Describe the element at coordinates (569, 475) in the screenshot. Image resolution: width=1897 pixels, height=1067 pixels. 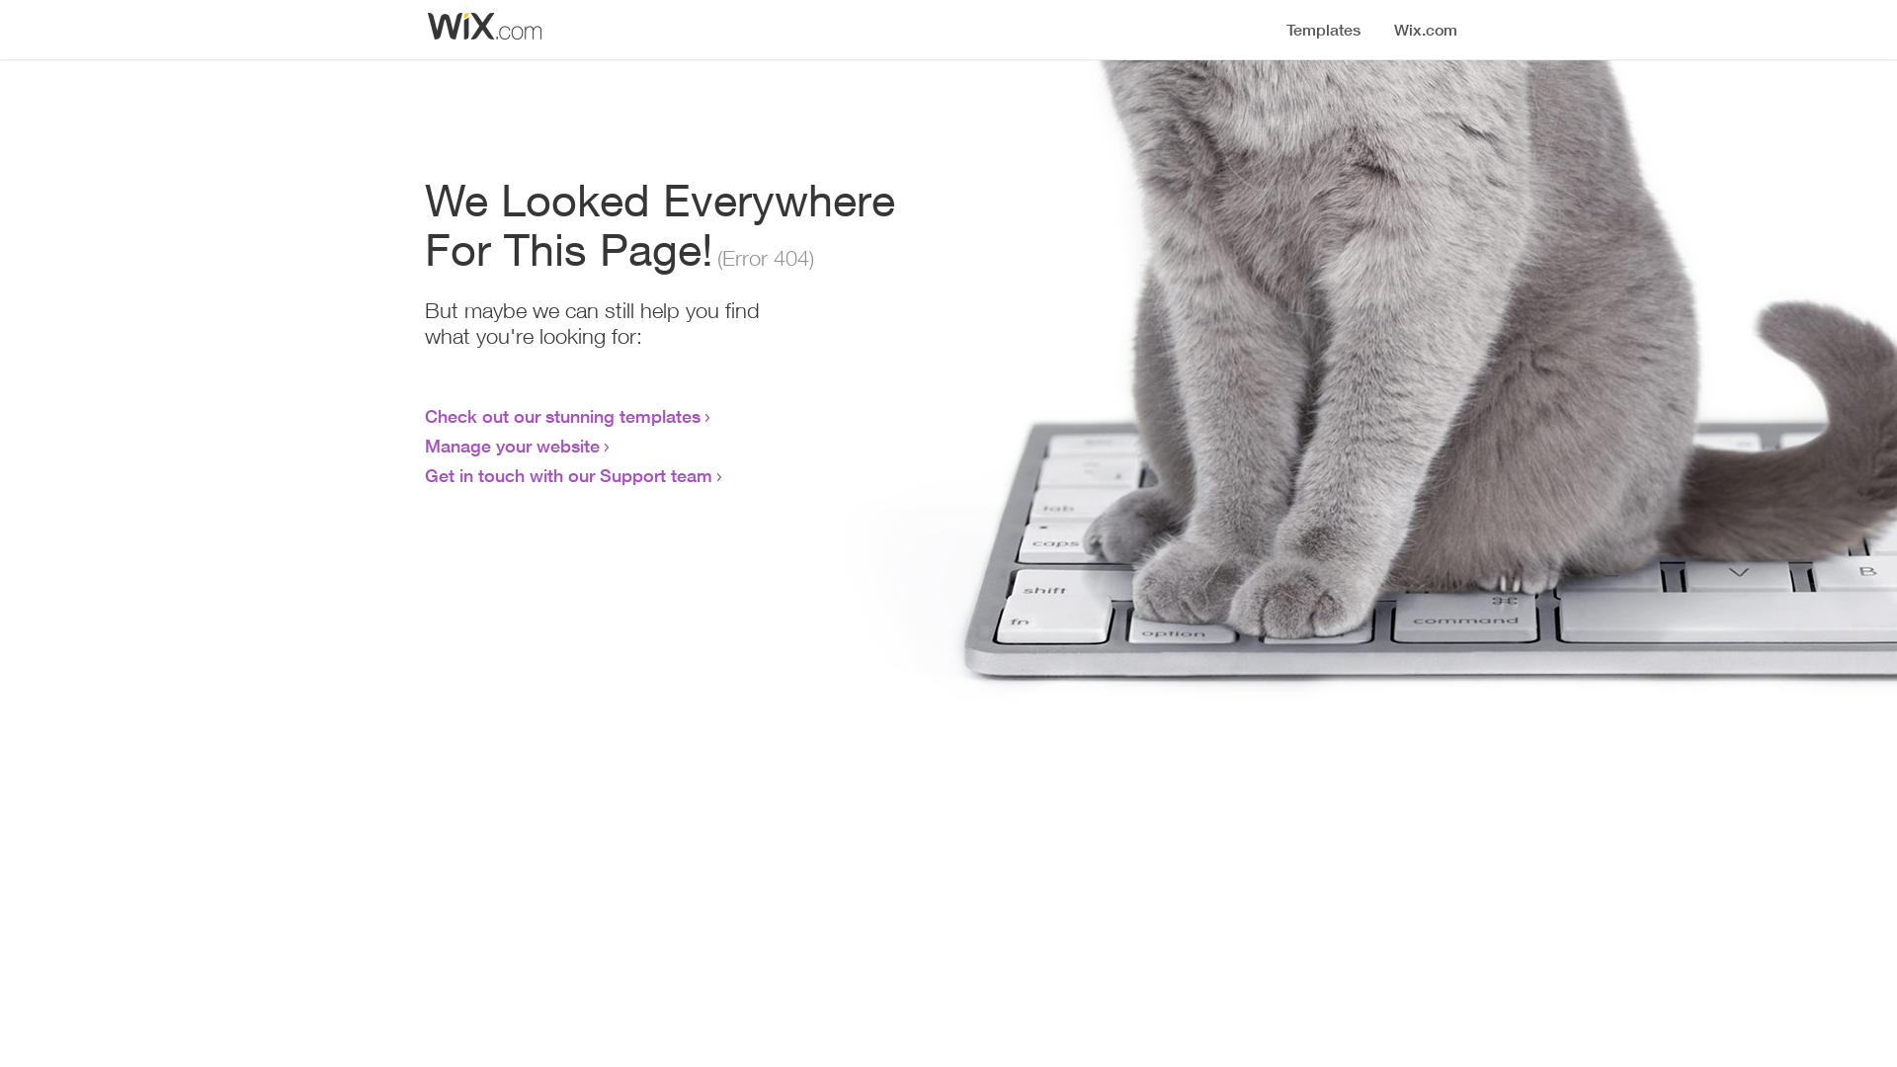
I see `Get in touch with our Support team` at that location.